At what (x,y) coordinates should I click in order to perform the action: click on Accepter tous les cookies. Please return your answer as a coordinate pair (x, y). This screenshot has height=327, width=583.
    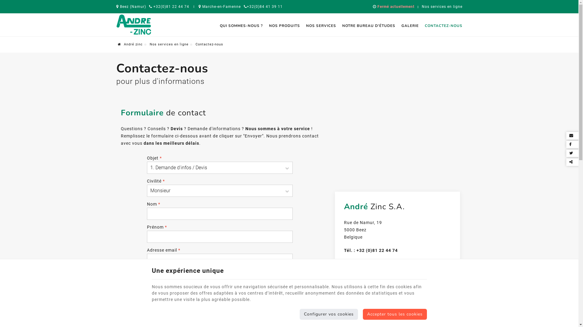
    Looking at the image, I should click on (395, 314).